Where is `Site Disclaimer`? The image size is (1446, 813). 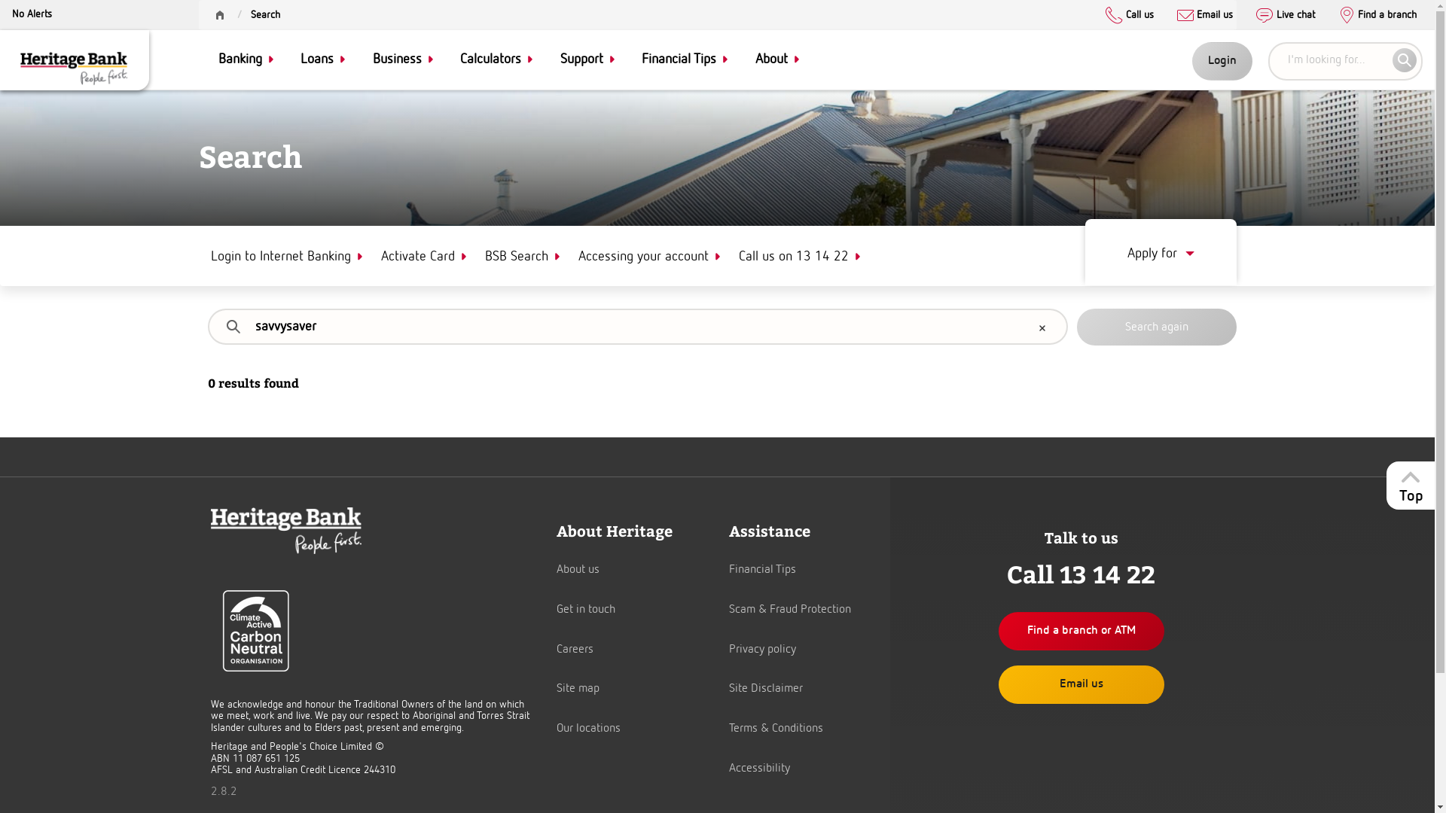 Site Disclaimer is located at coordinates (766, 689).